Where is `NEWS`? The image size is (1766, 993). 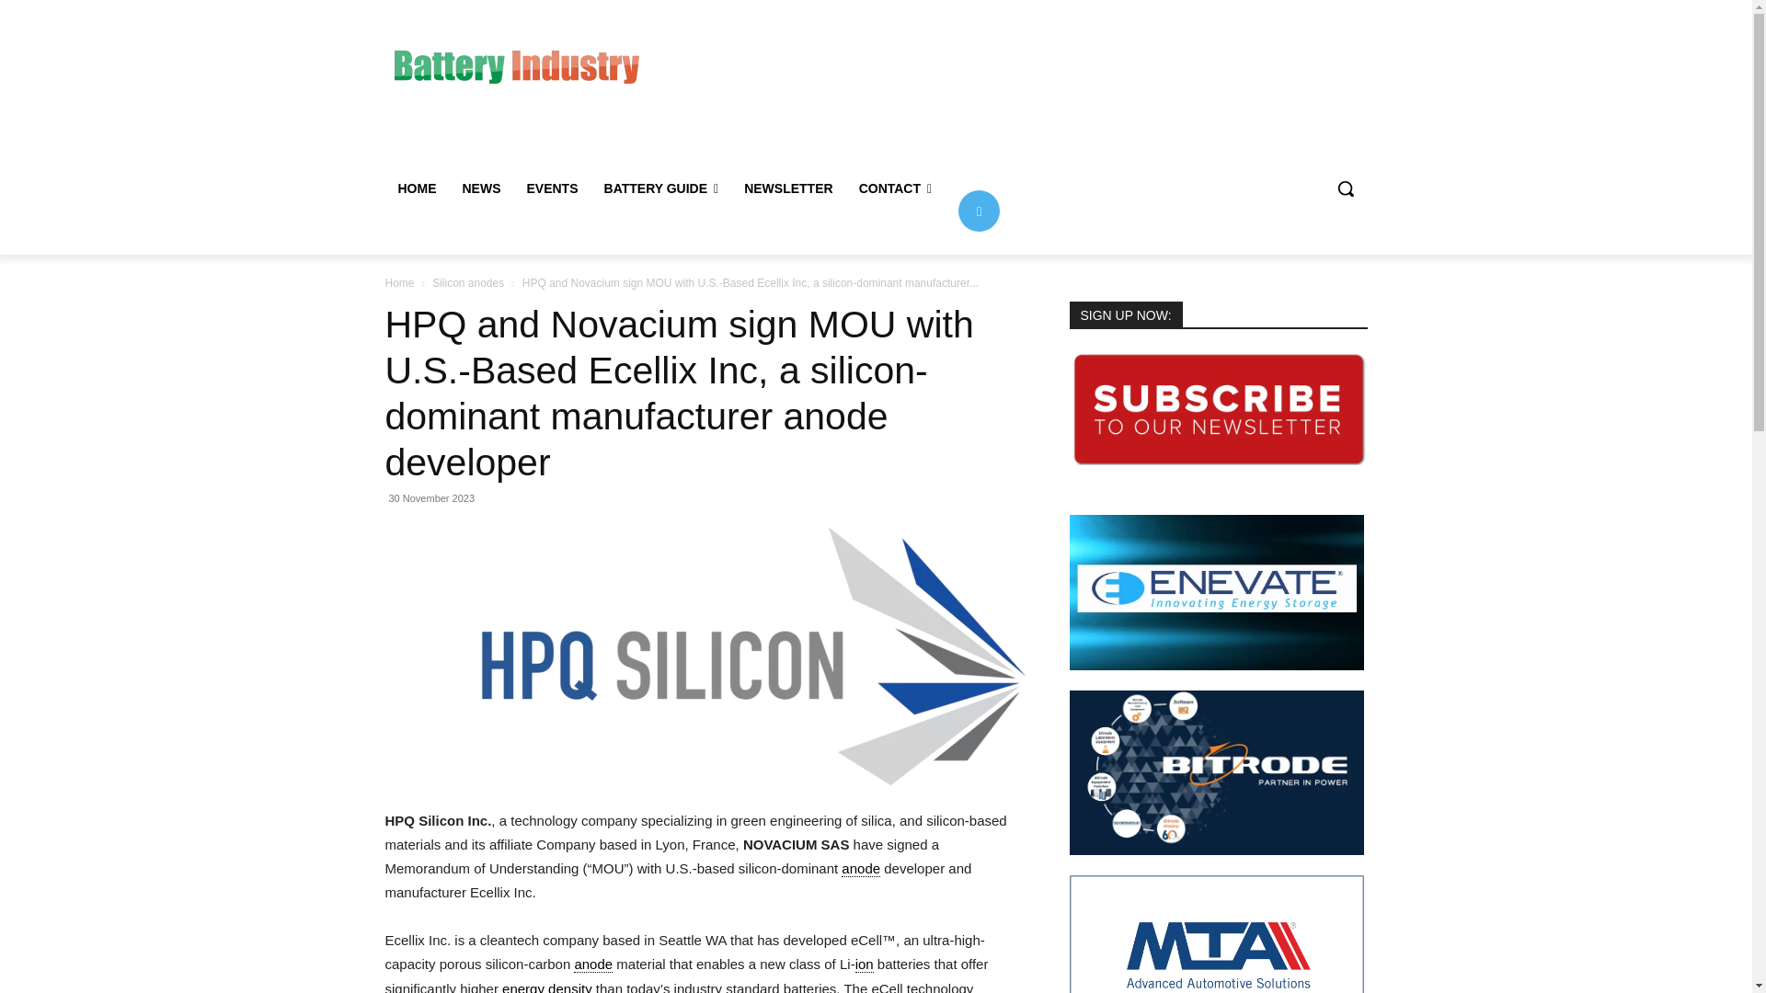 NEWS is located at coordinates (480, 188).